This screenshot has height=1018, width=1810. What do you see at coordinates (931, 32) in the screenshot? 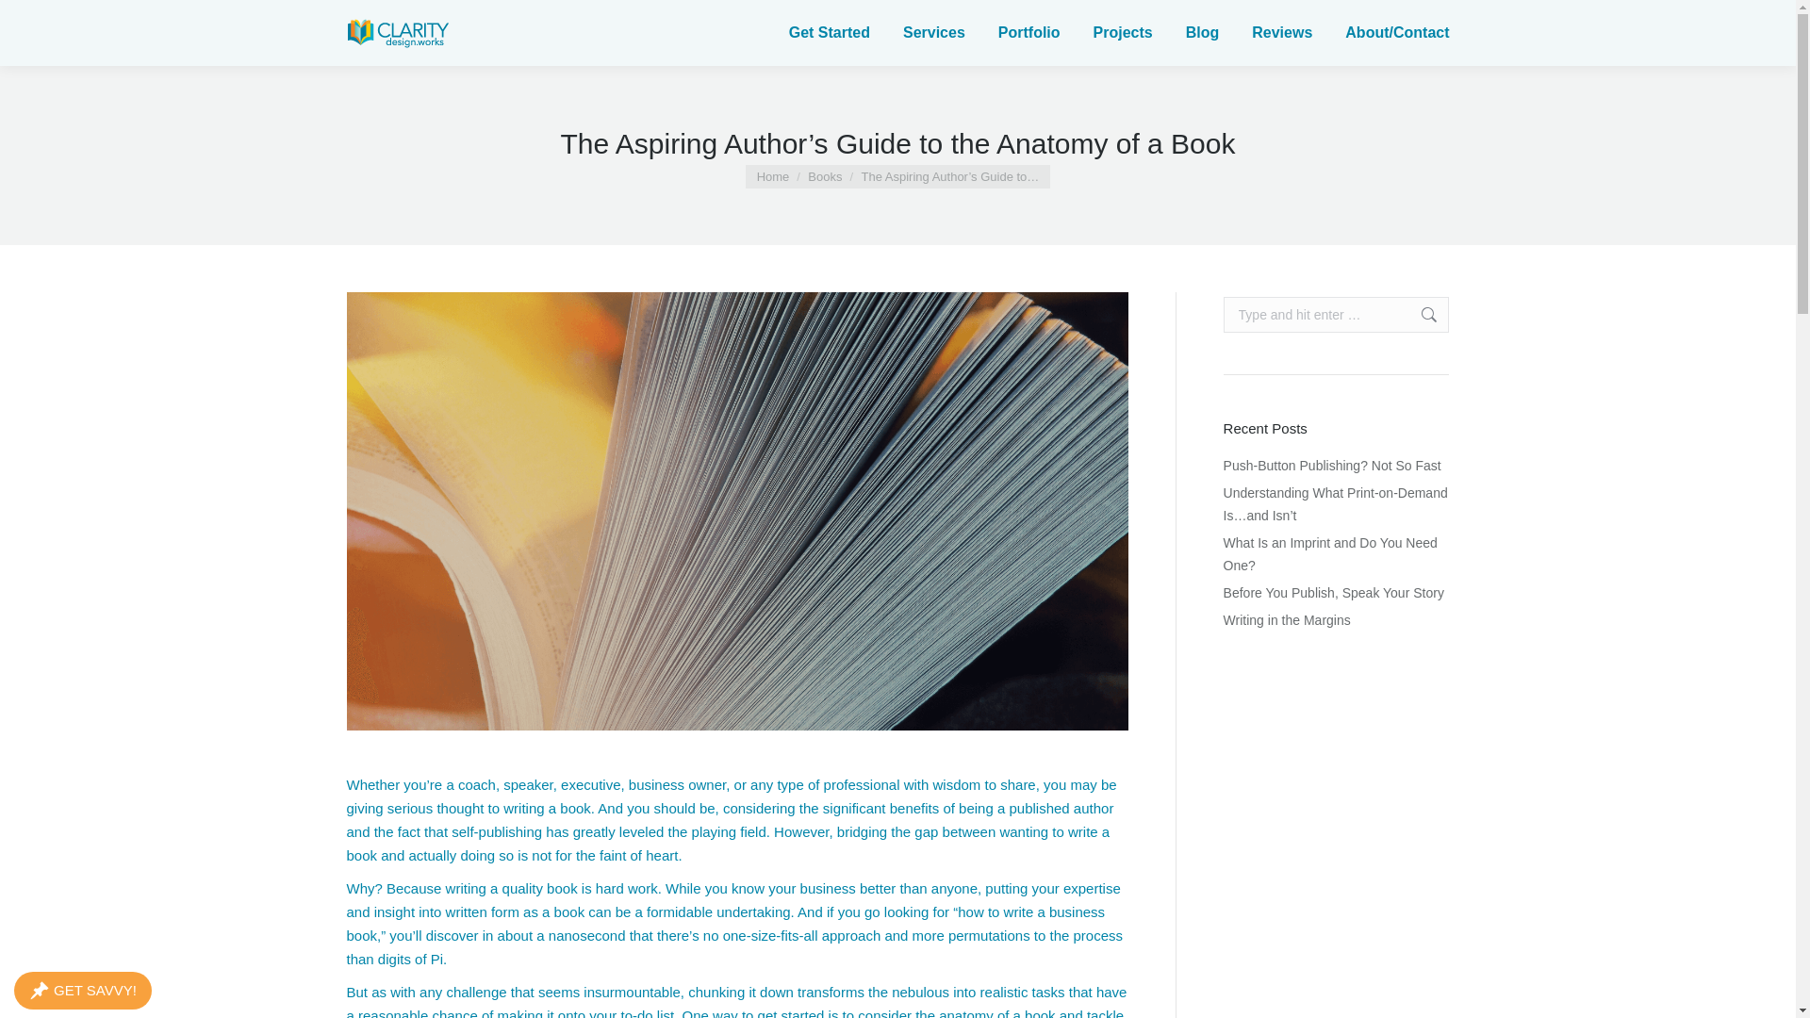
I see `Services` at bounding box center [931, 32].